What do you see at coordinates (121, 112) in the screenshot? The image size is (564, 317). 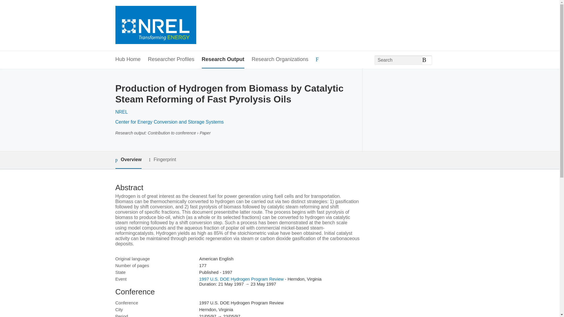 I see `NREL` at bounding box center [121, 112].